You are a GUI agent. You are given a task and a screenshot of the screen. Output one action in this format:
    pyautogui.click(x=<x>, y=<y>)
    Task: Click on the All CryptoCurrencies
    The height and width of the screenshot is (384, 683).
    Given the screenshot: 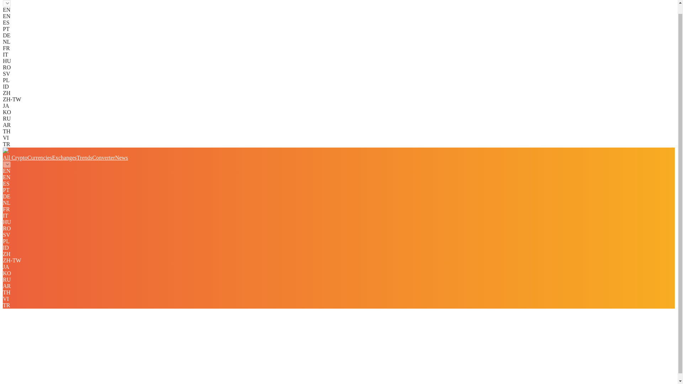 What is the action you would take?
    pyautogui.click(x=27, y=158)
    